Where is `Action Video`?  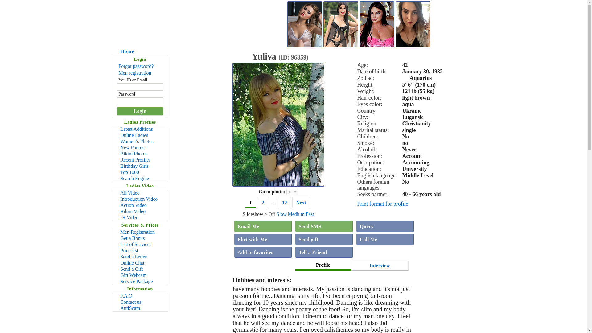 Action Video is located at coordinates (140, 205).